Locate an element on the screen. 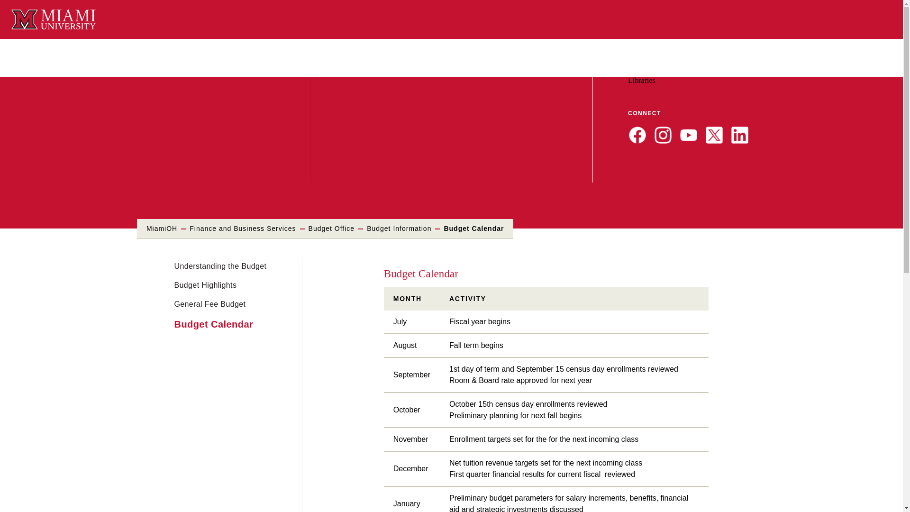 The width and height of the screenshot is (910, 512). Understanding the Budget is located at coordinates (220, 266).